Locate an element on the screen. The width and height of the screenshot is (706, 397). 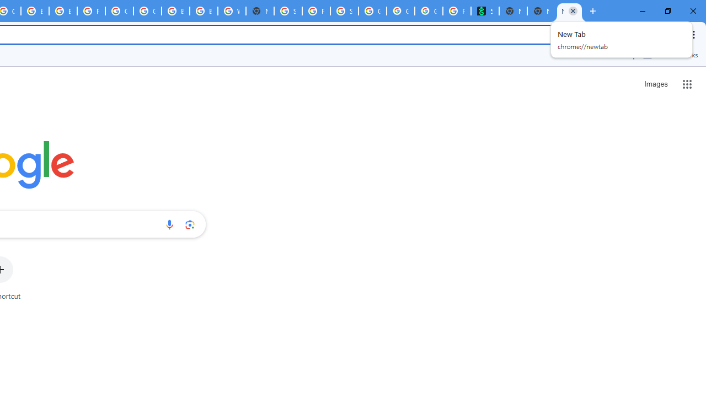
Search by image is located at coordinates (190, 224).